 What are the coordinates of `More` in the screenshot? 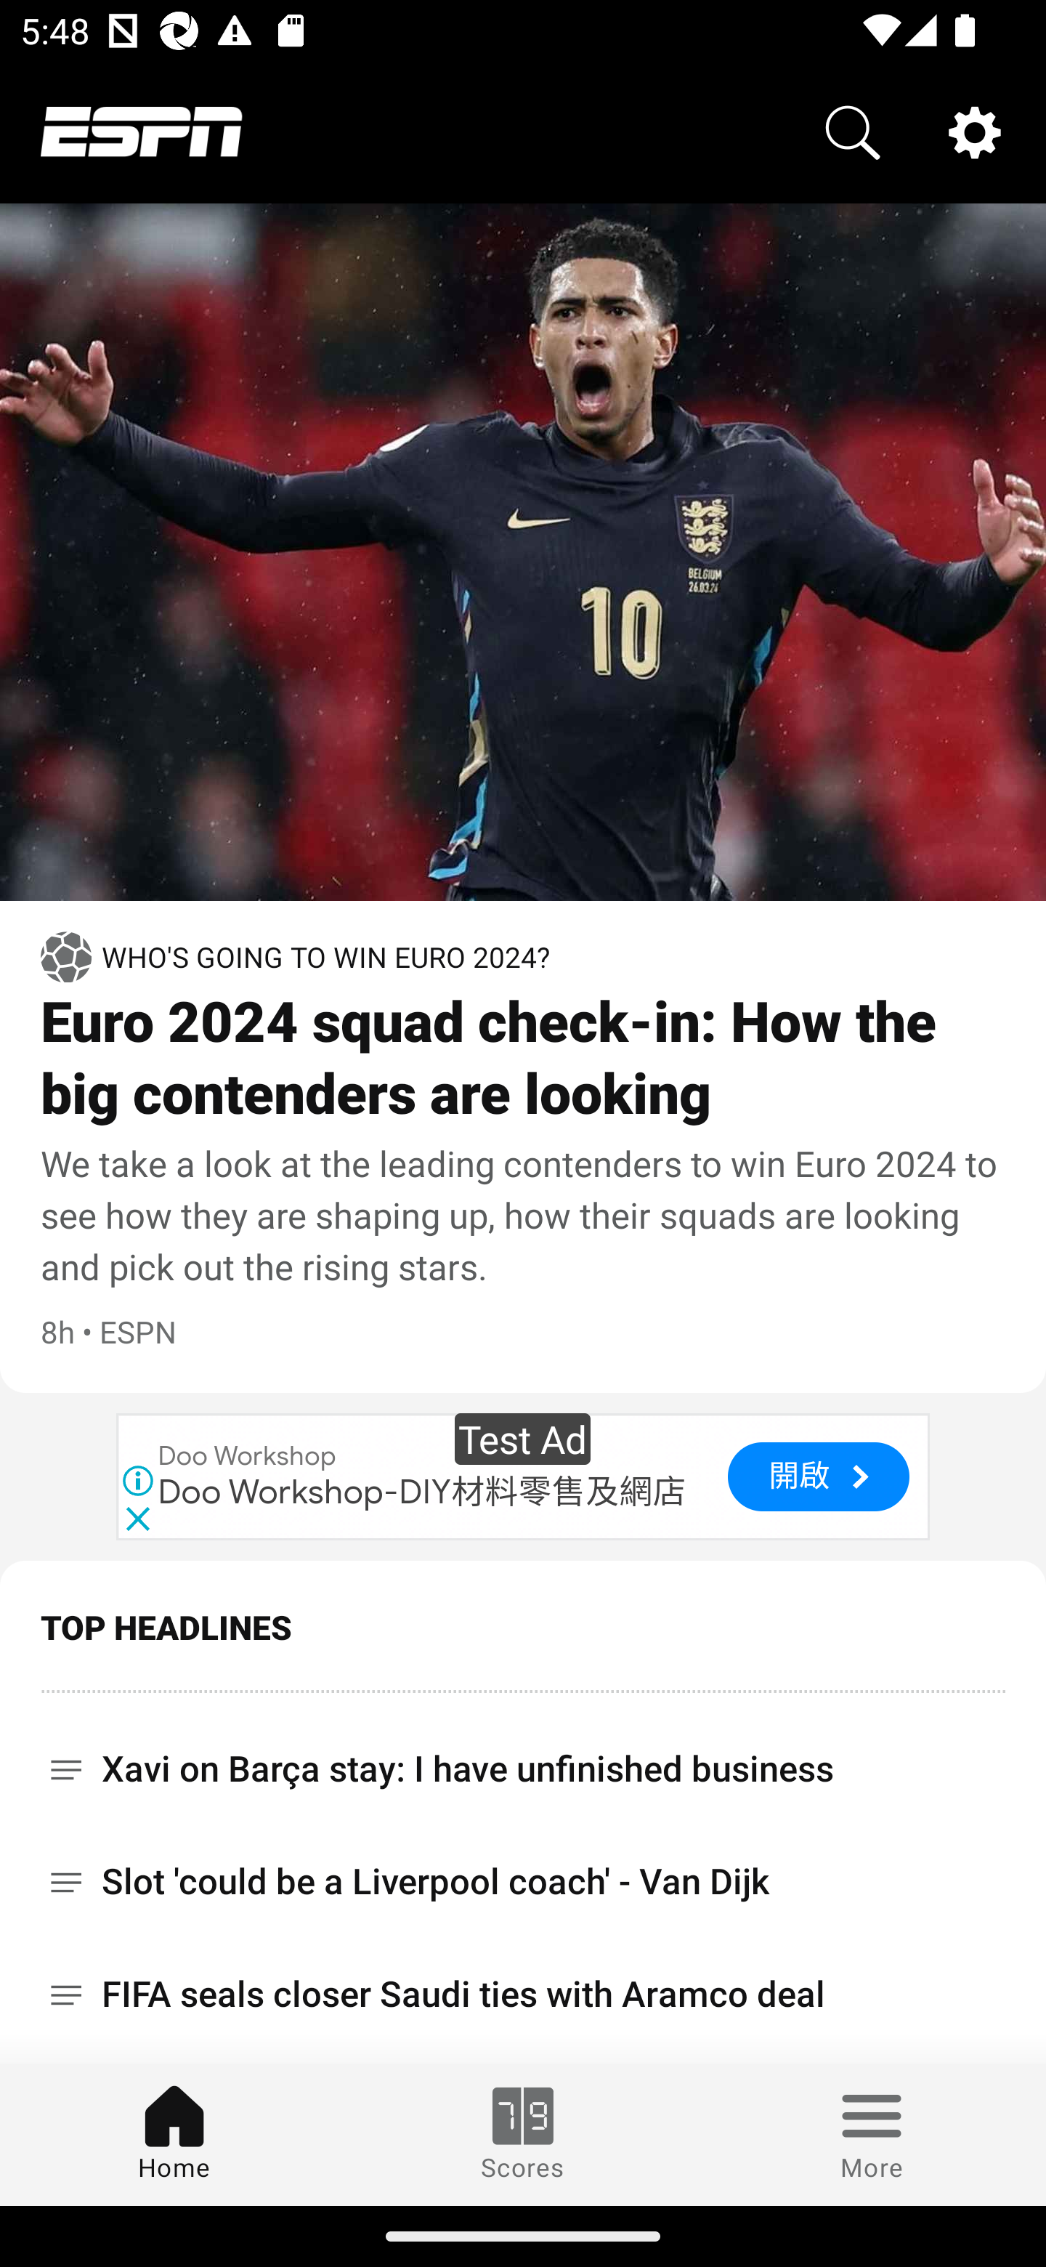 It's located at (872, 2134).